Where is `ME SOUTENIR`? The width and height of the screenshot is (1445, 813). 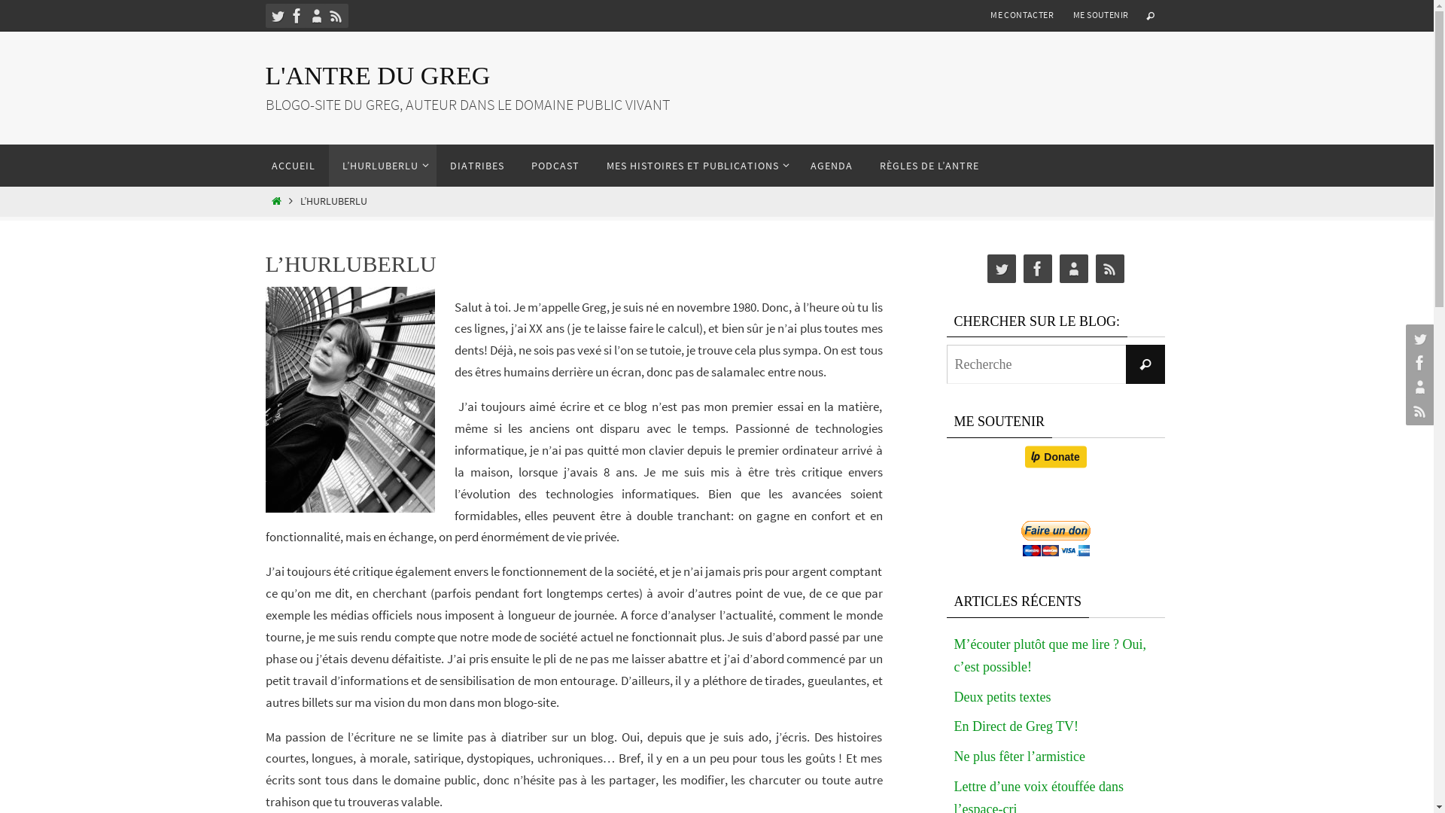
ME SOUTENIR is located at coordinates (1100, 15).